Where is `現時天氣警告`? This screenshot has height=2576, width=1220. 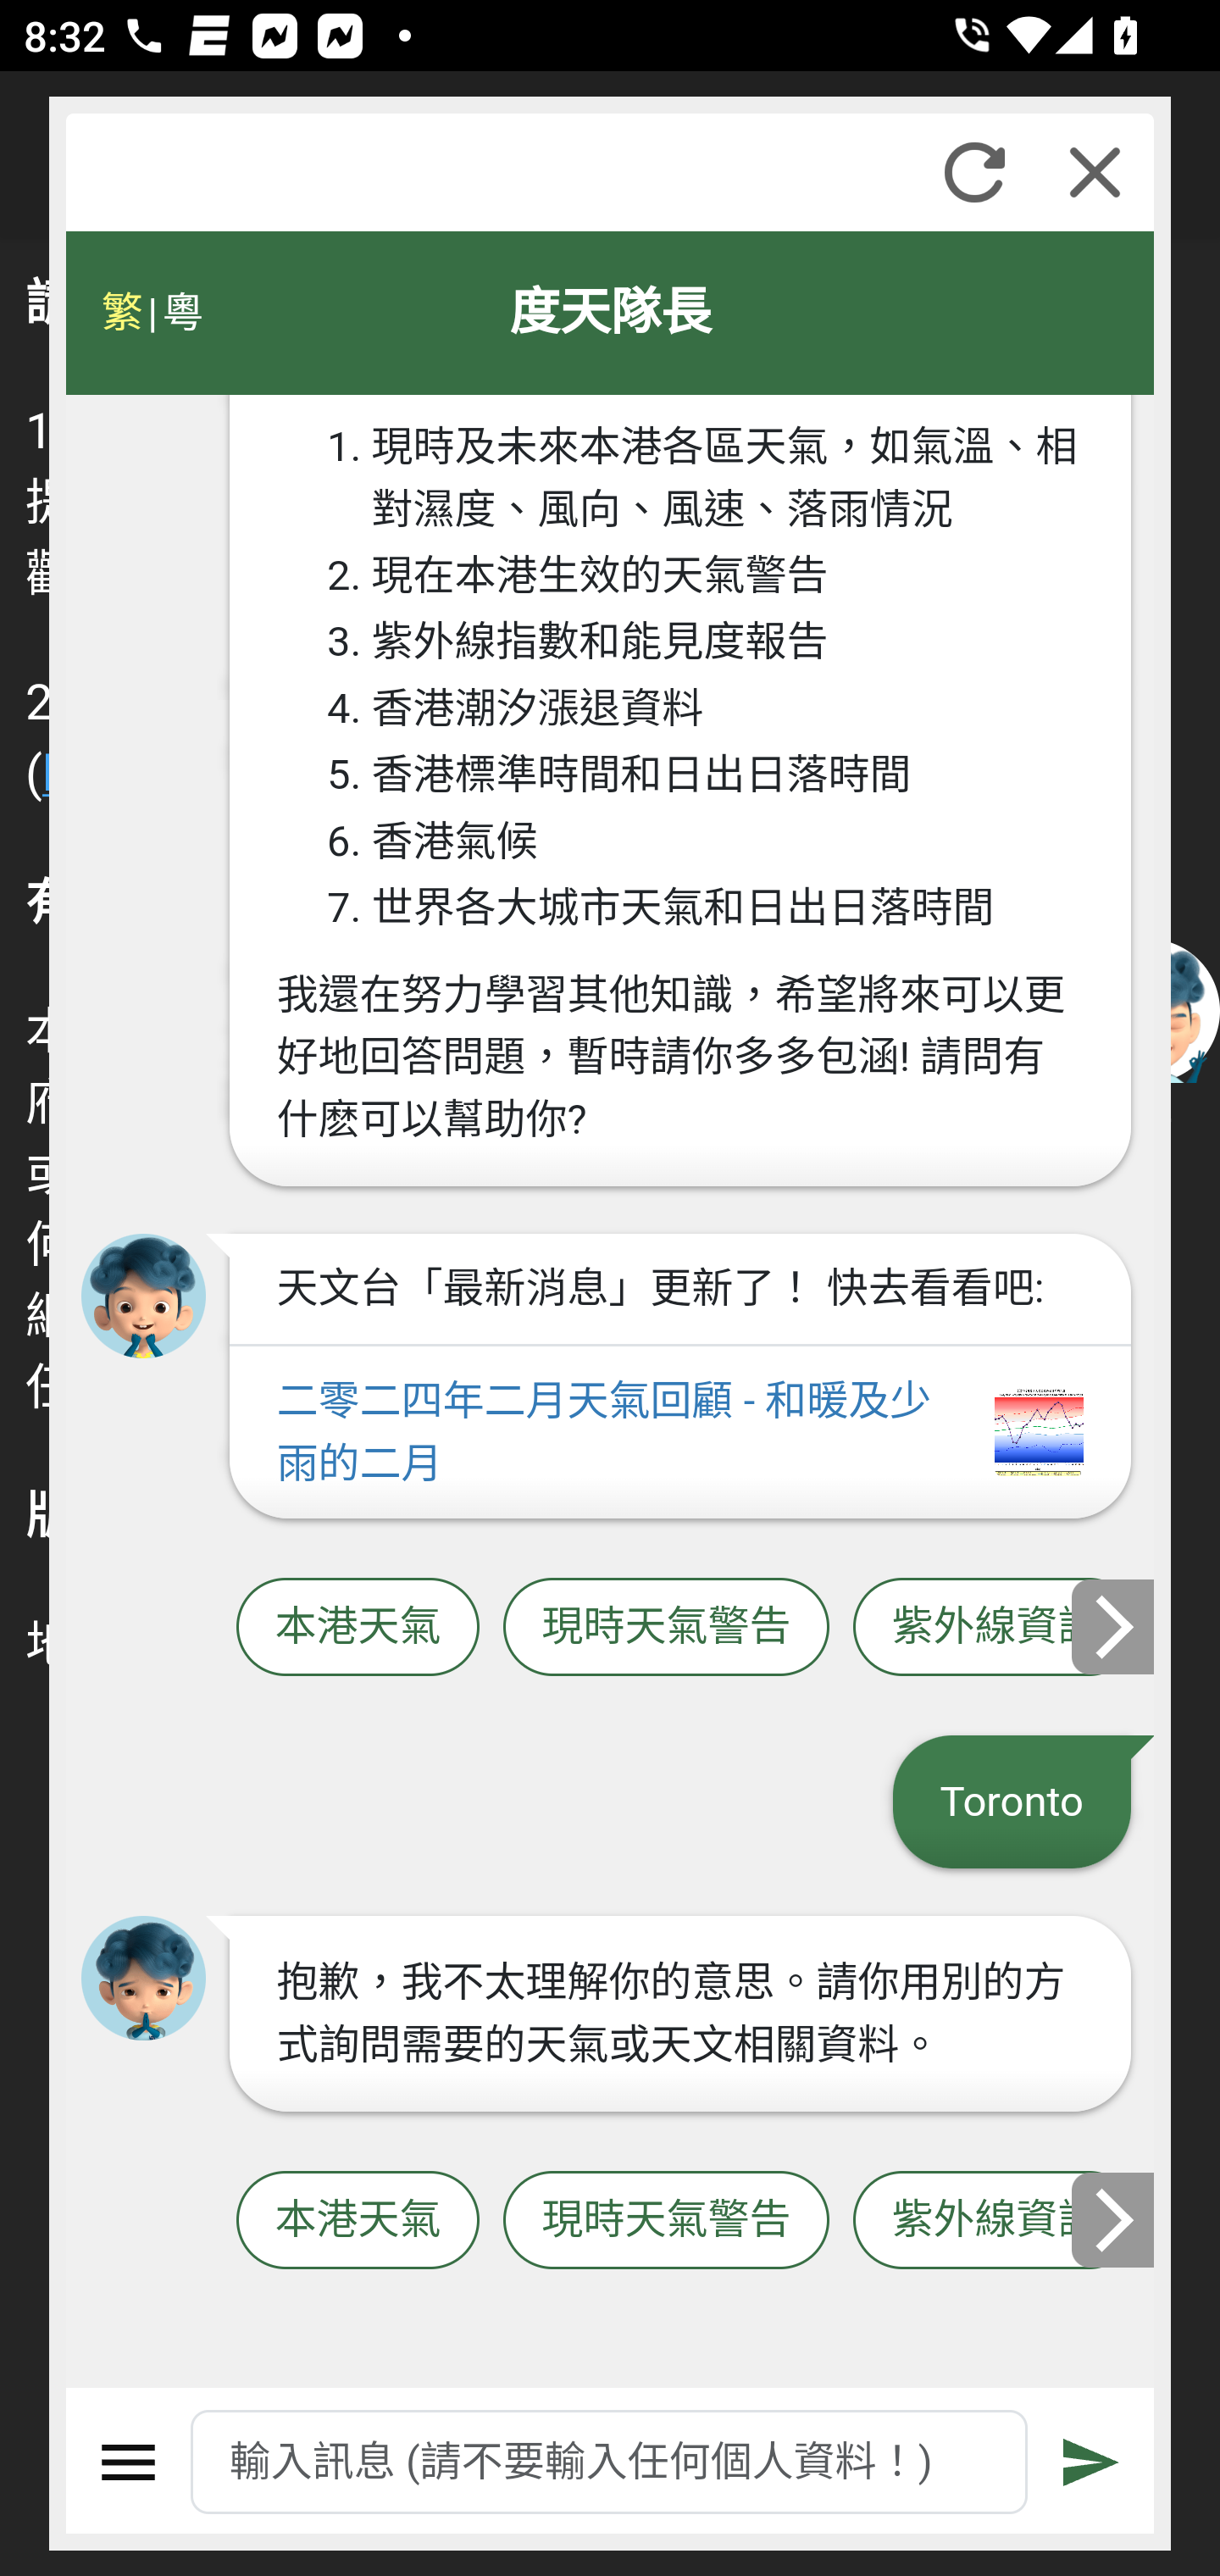
現時天氣警告 is located at coordinates (666, 2222).